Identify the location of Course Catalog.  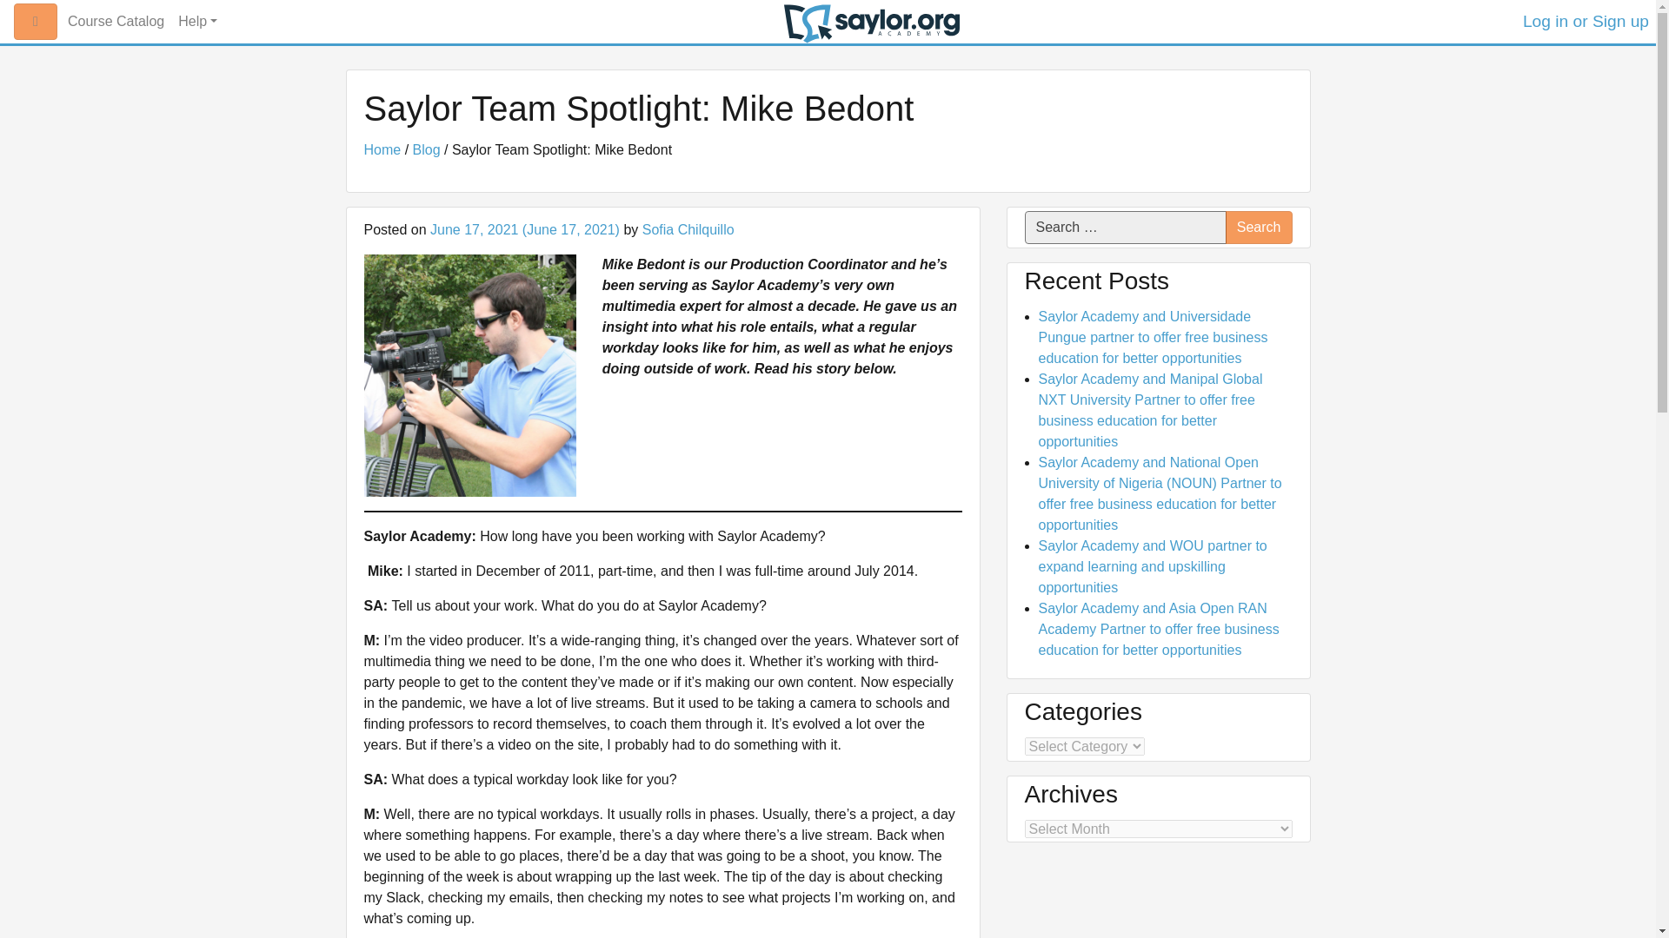
(116, 22).